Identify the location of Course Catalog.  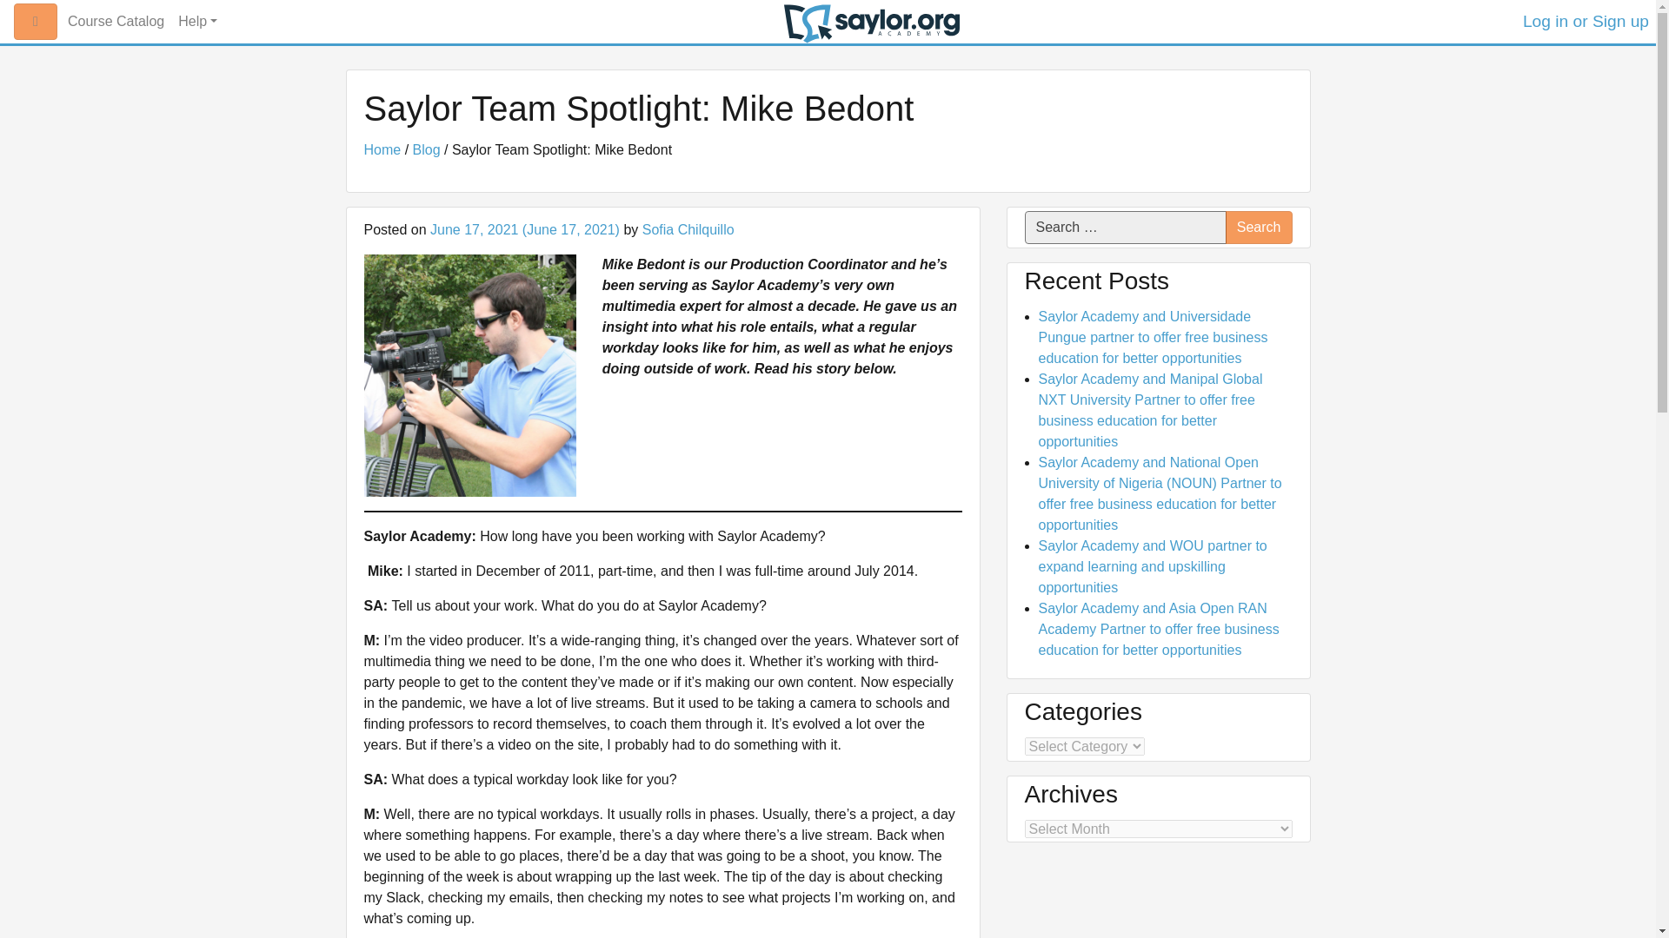
(116, 22).